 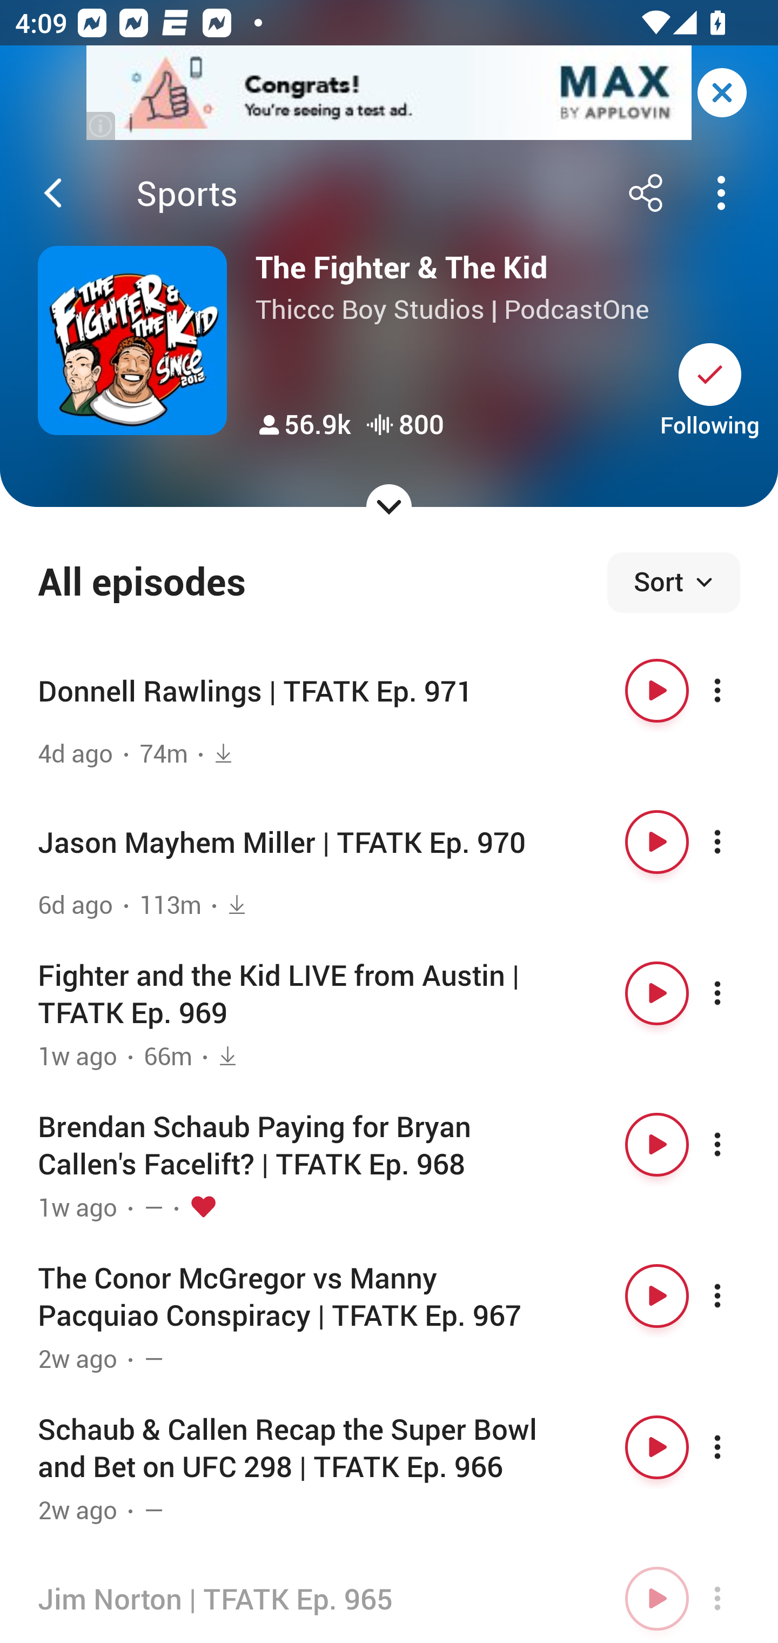 What do you see at coordinates (736, 842) in the screenshot?
I see `More options` at bounding box center [736, 842].